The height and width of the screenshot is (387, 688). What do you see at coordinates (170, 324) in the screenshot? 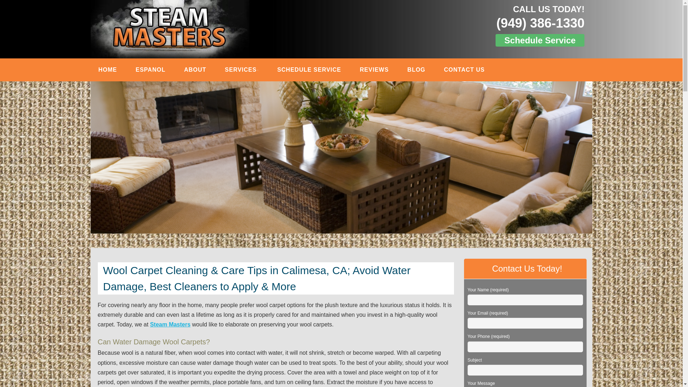
I see `Steam Masters` at bounding box center [170, 324].